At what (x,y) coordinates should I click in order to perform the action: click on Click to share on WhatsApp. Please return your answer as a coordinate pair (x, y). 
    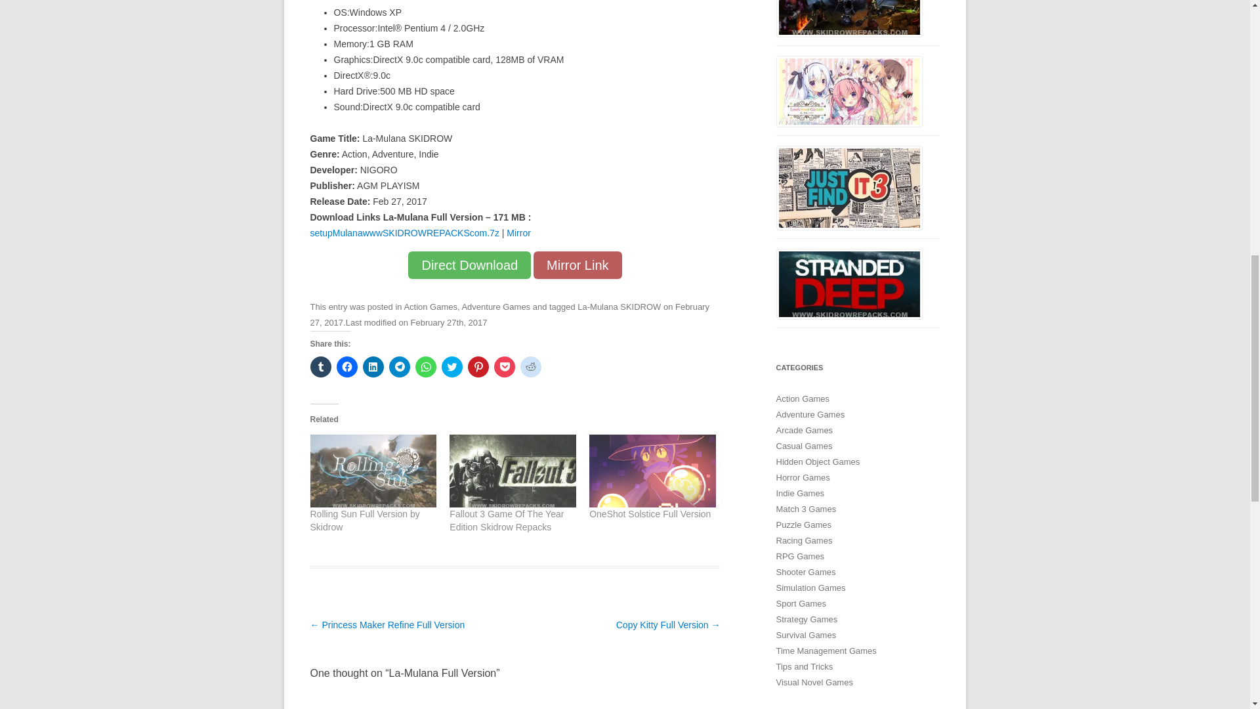
    Looking at the image, I should click on (425, 366).